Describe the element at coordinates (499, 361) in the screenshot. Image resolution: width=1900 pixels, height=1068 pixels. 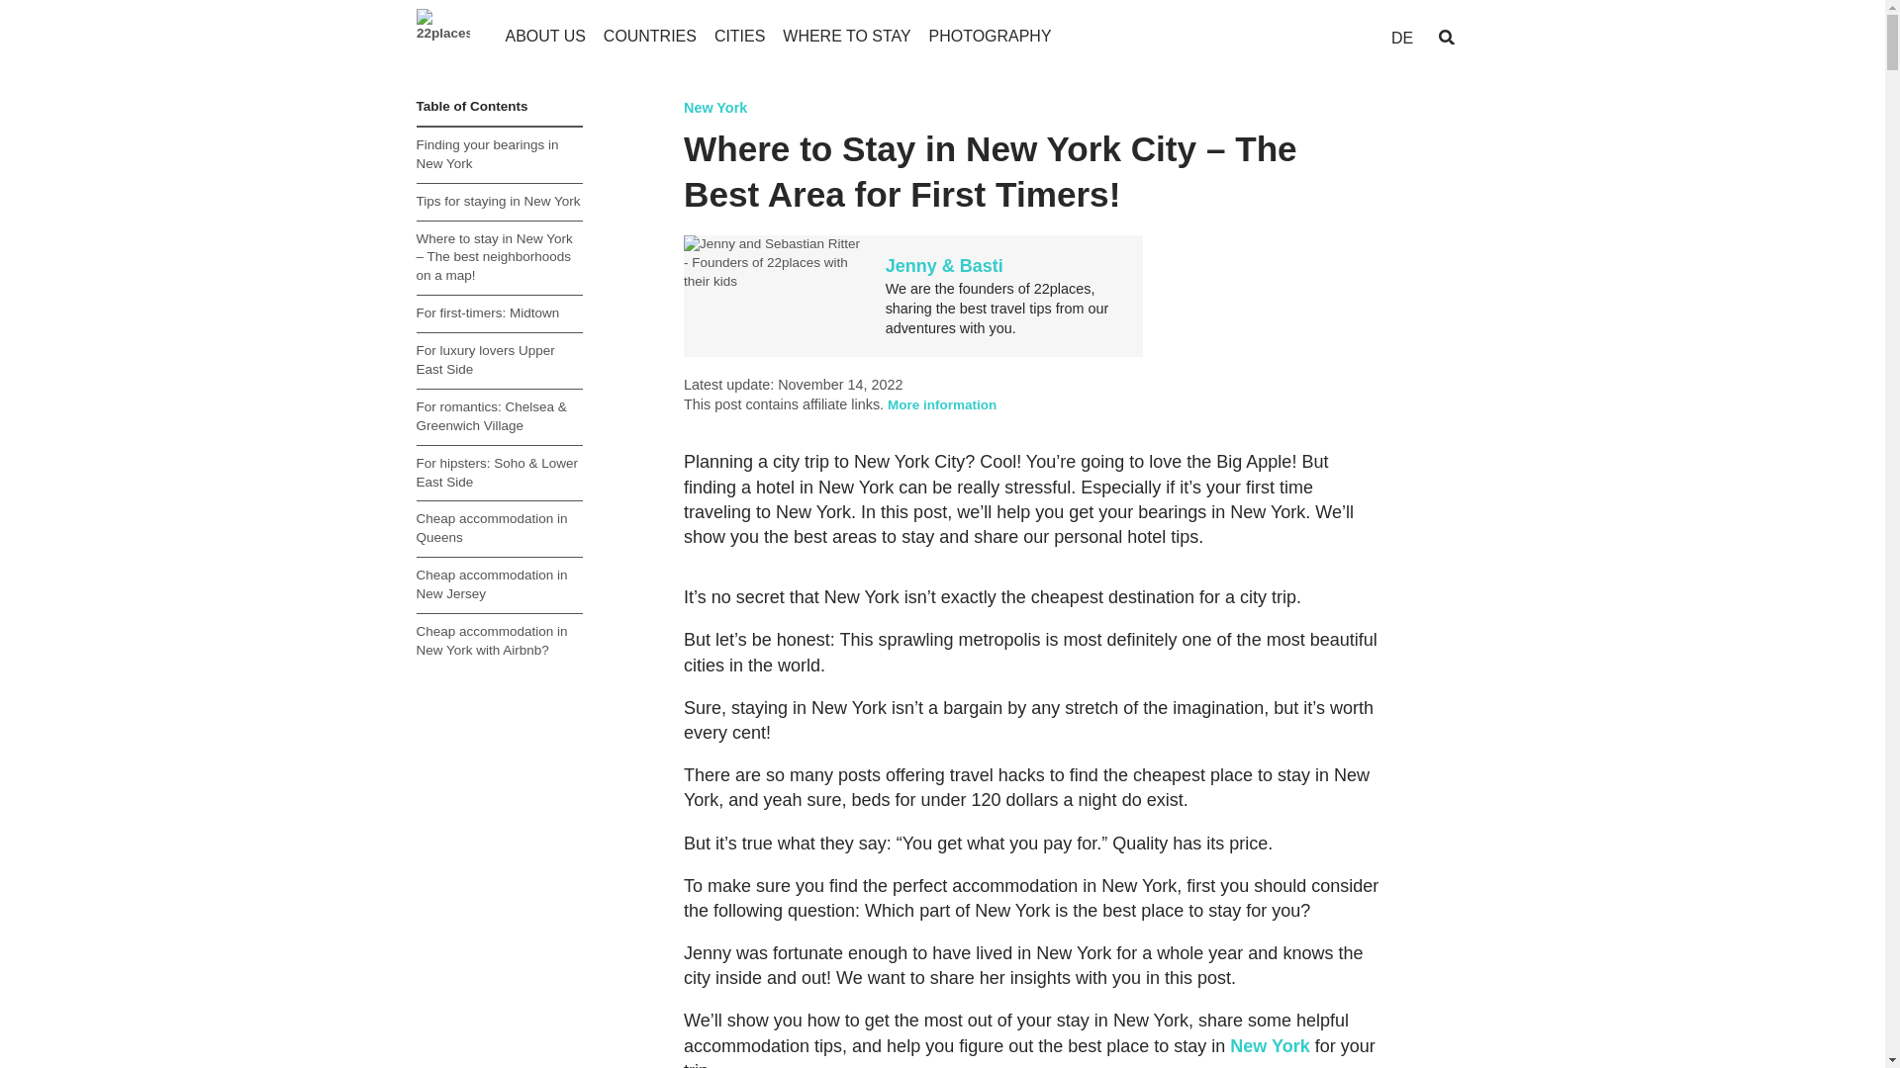
I see `For luxury lovers Upper East Side` at that location.